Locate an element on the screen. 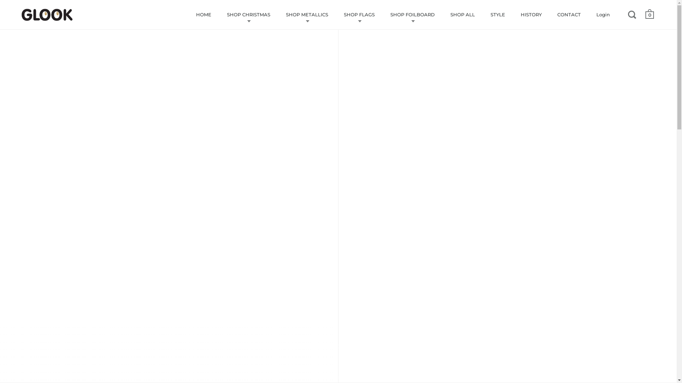  SHOP FOILBOARD is located at coordinates (413, 15).